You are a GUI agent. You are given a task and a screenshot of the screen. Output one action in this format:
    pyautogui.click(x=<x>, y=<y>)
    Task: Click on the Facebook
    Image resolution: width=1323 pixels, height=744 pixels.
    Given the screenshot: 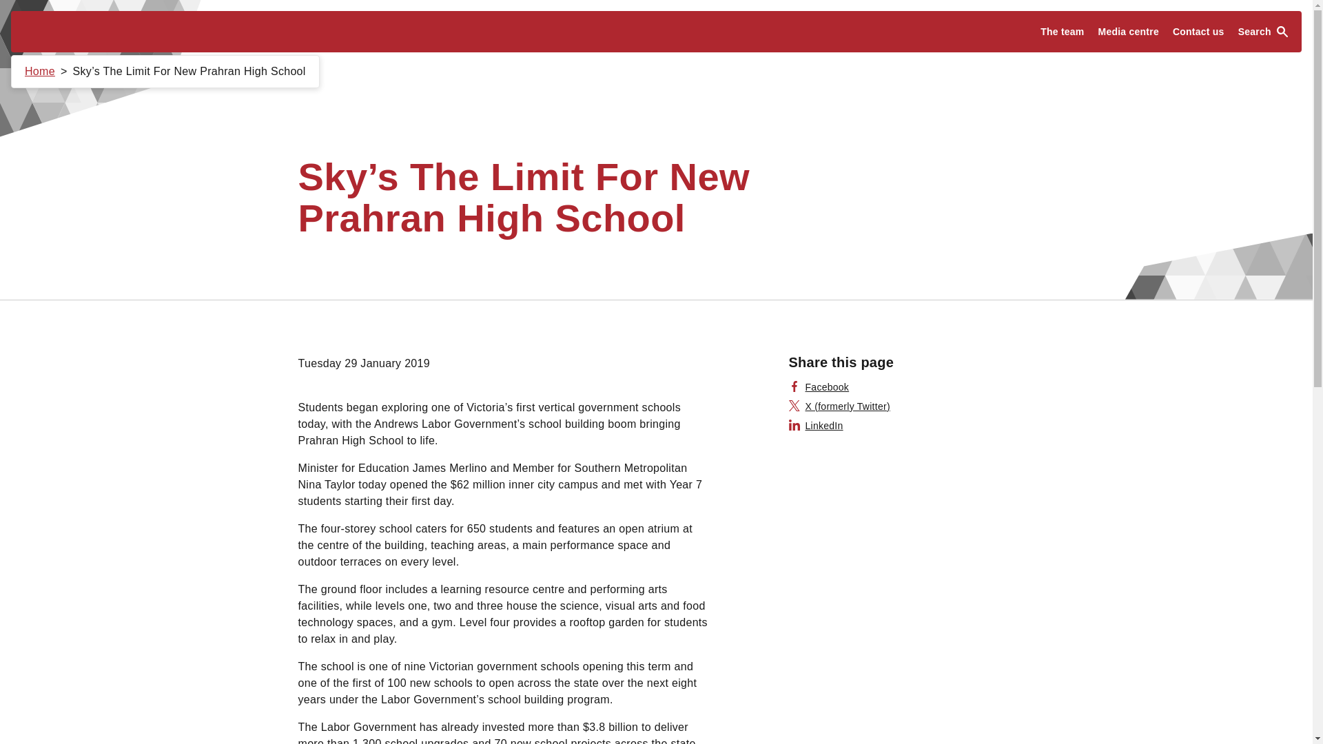 What is the action you would take?
    pyautogui.click(x=819, y=387)
    